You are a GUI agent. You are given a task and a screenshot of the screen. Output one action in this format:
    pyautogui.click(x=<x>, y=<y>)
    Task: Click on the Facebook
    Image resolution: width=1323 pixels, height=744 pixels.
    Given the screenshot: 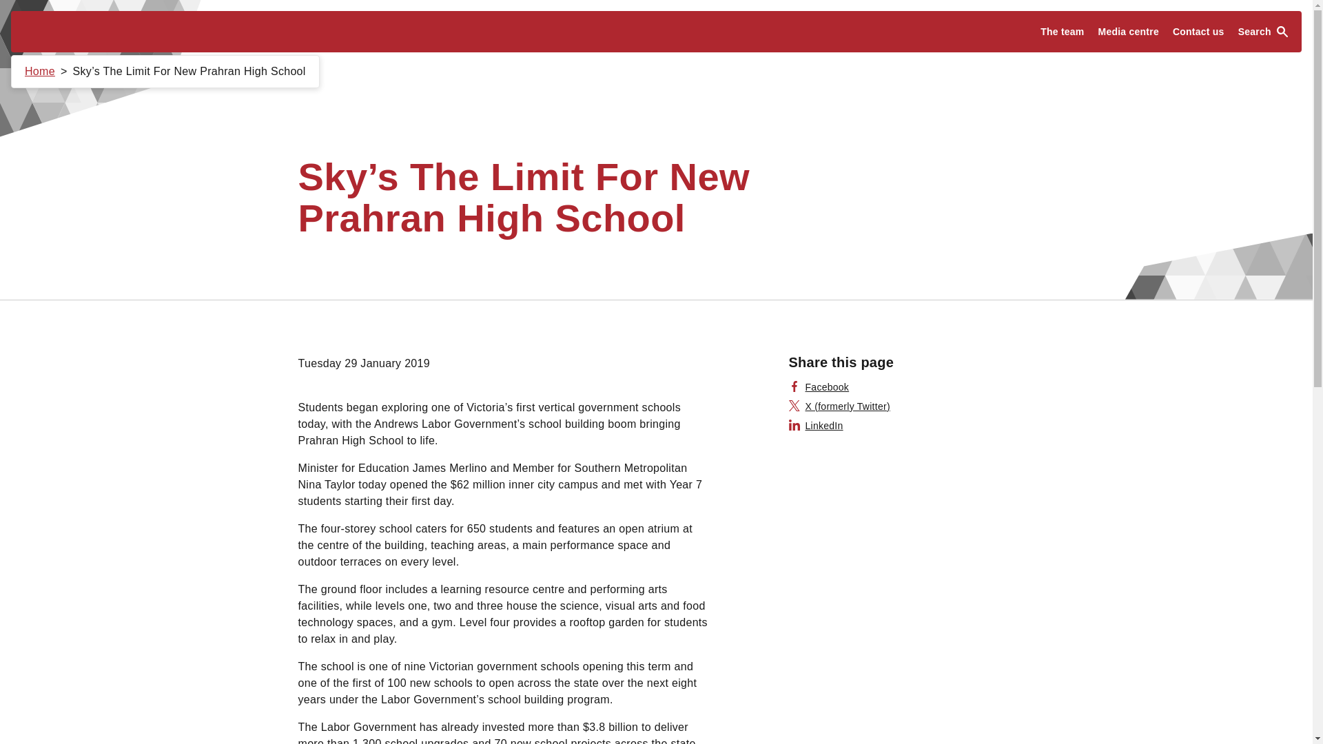 What is the action you would take?
    pyautogui.click(x=819, y=387)
    